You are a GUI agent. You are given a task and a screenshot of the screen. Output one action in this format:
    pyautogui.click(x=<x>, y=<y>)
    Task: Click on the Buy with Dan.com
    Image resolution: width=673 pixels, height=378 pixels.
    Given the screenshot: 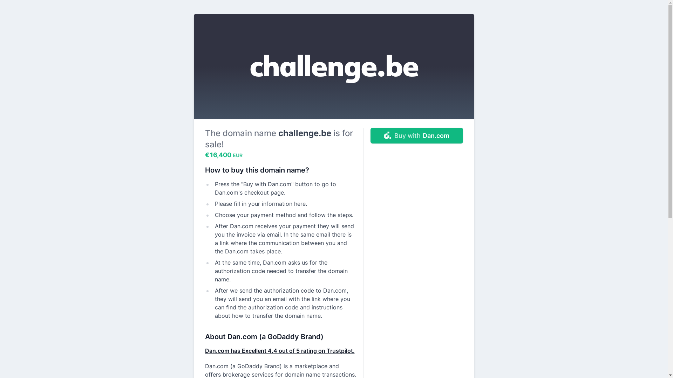 What is the action you would take?
    pyautogui.click(x=416, y=136)
    